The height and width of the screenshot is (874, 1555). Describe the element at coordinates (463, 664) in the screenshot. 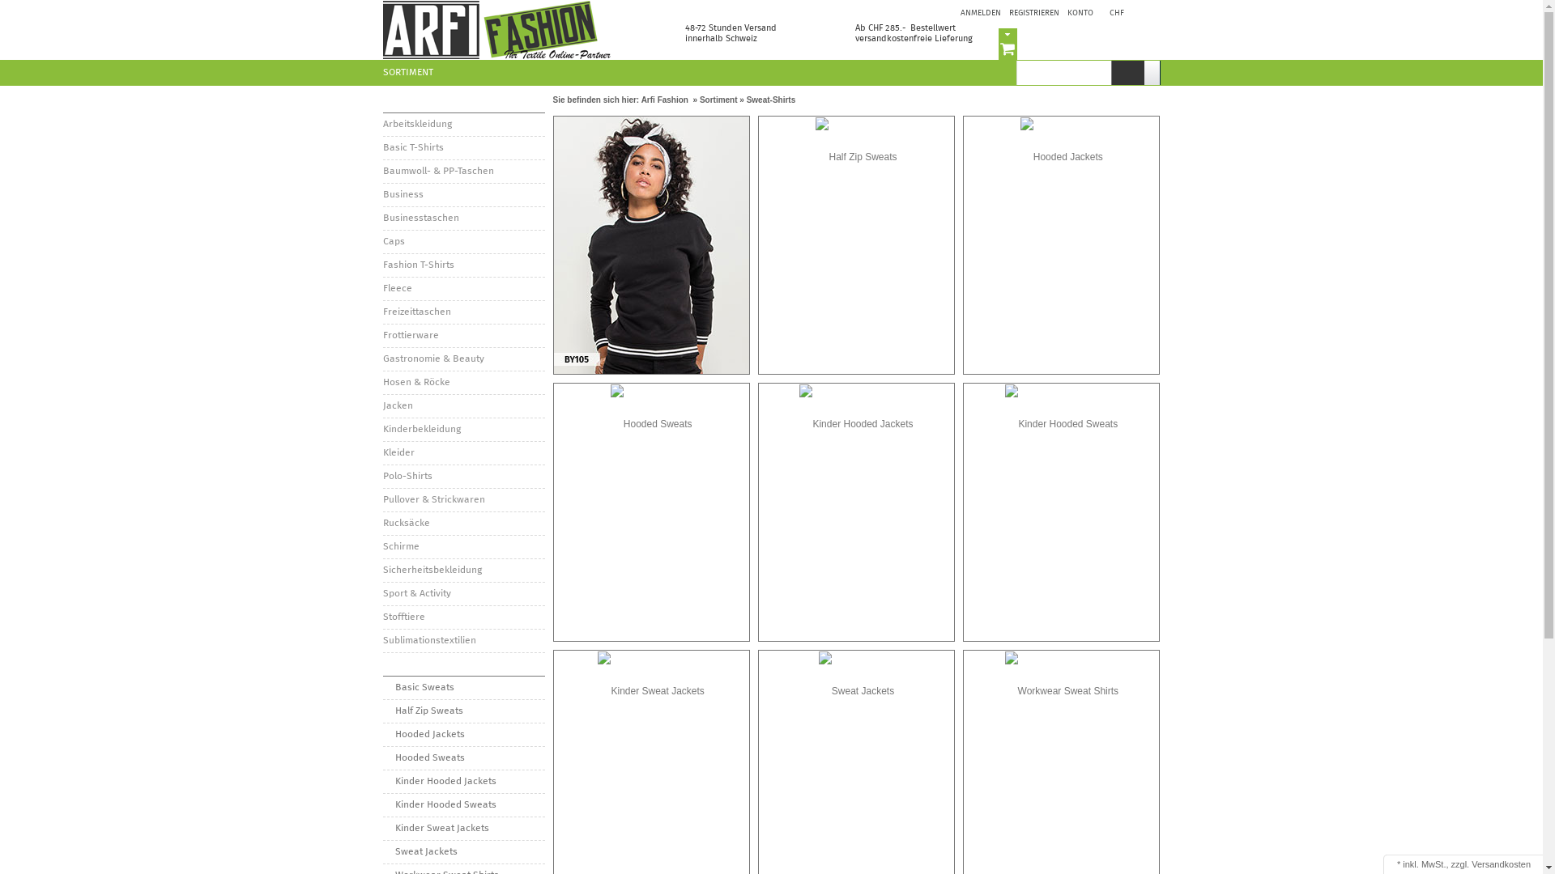

I see `SWEAT-SHIRTS` at that location.